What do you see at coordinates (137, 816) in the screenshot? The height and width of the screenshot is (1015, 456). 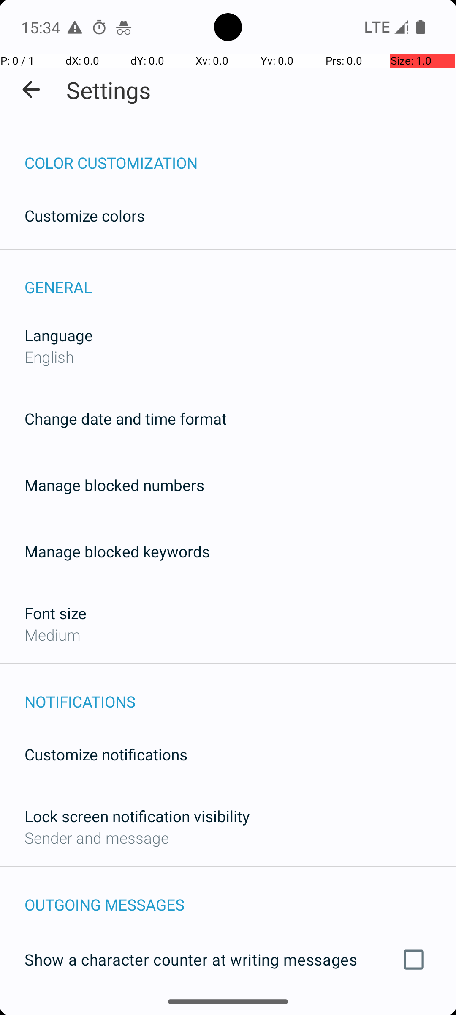 I see `Lock screen notification visibility` at bounding box center [137, 816].